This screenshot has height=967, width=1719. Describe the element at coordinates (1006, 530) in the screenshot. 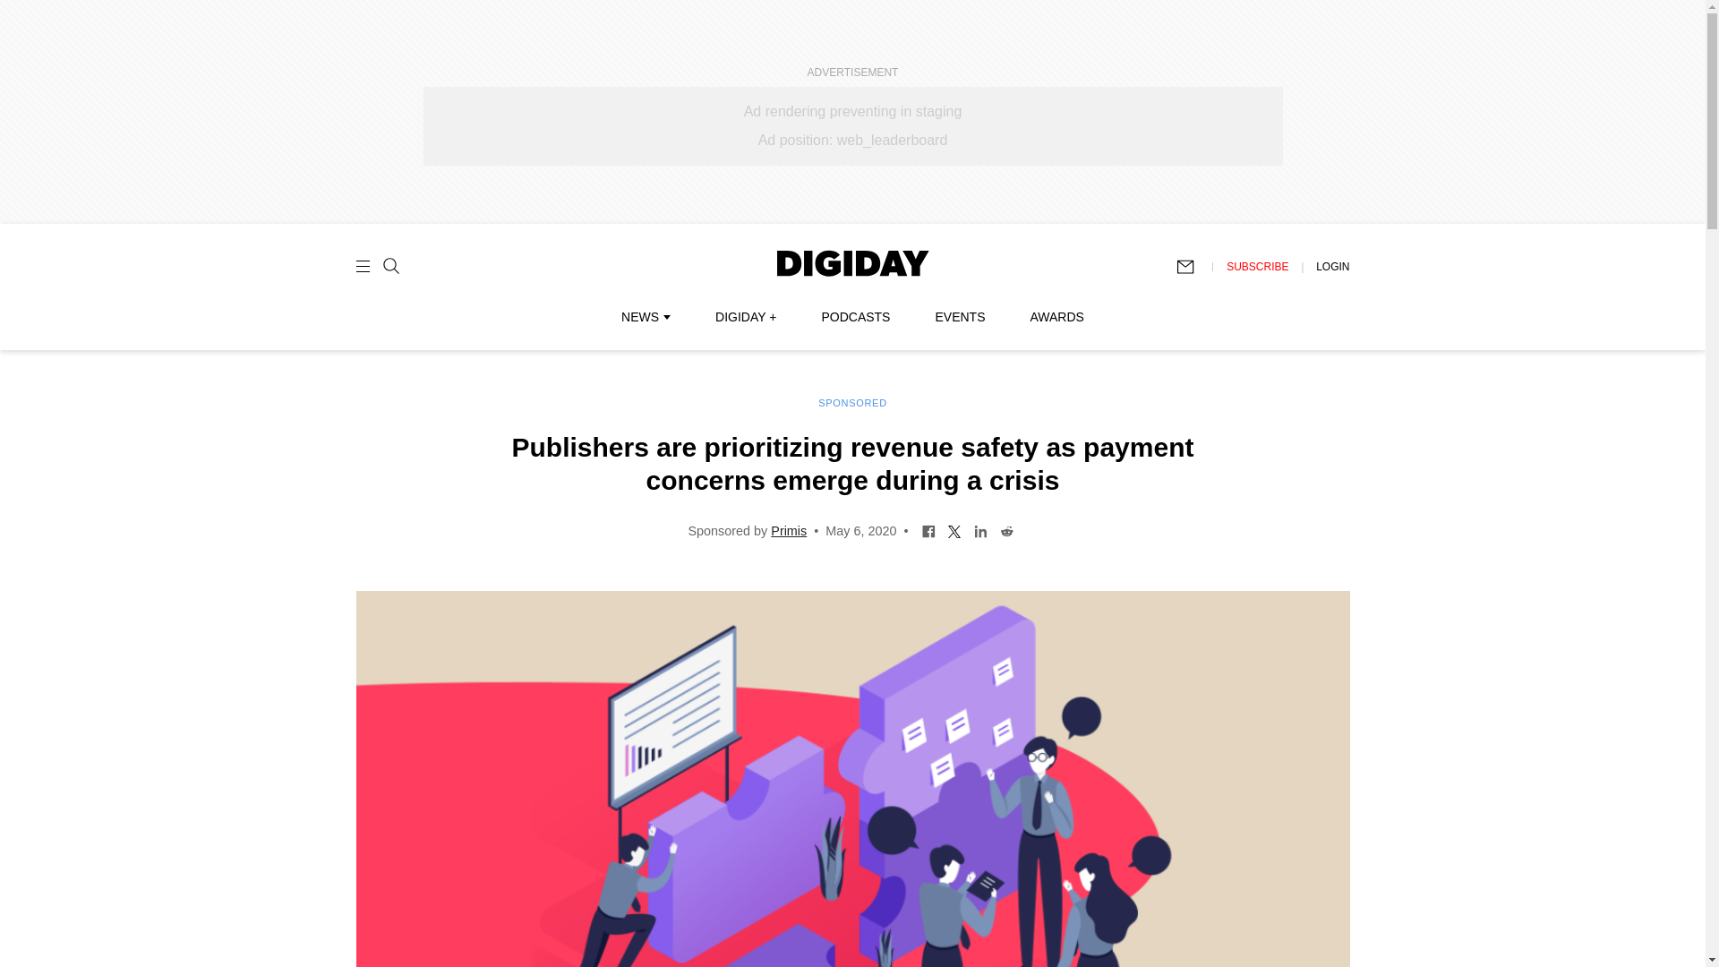

I see `Share on Reddit` at that location.